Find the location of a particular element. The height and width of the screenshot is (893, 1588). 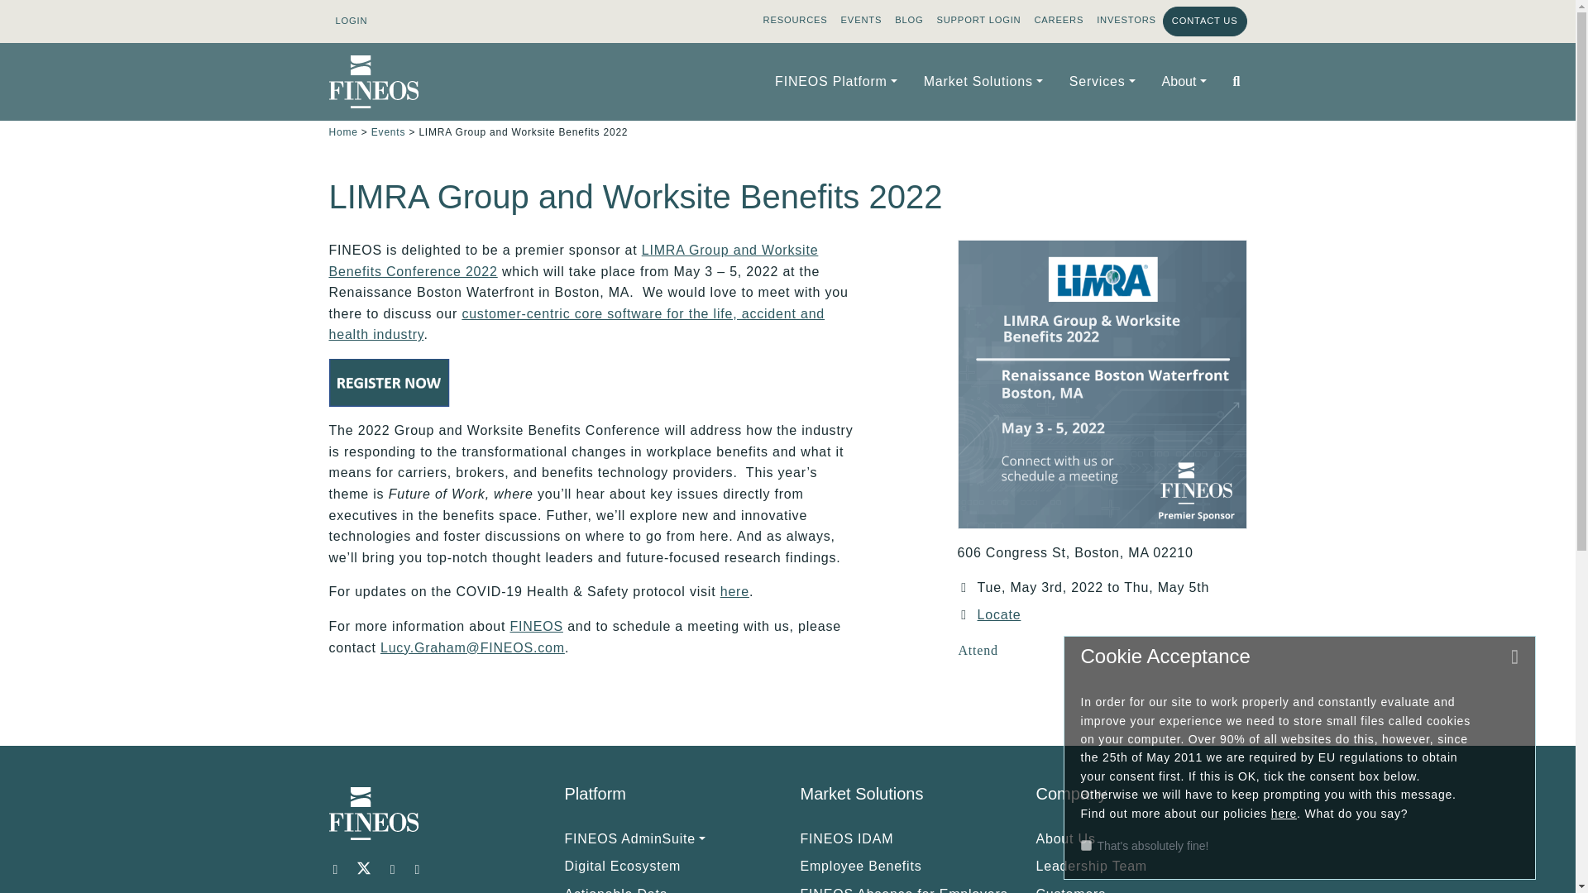

Careers is located at coordinates (1059, 20).